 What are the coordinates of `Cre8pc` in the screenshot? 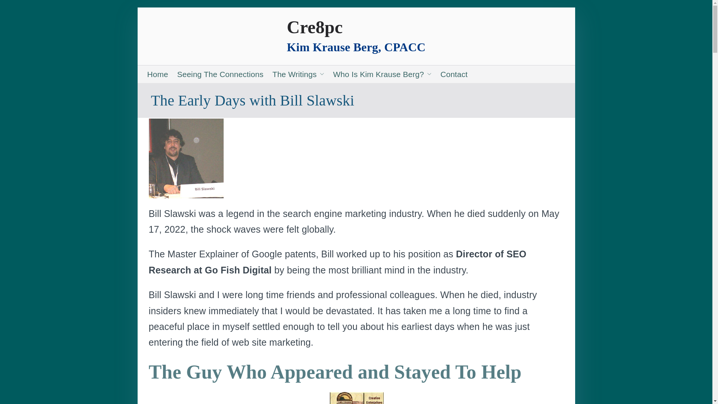 It's located at (314, 27).